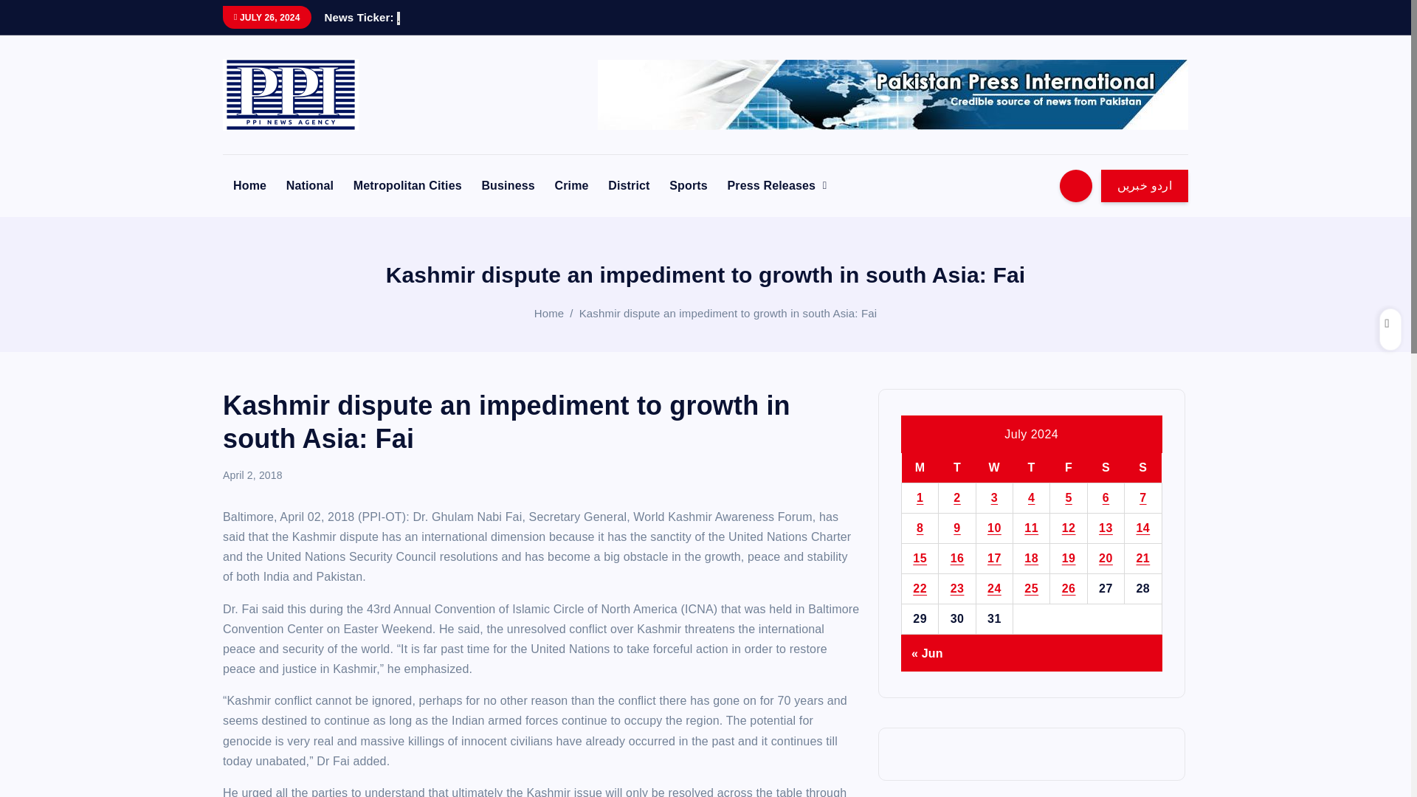  I want to click on District, so click(629, 186).